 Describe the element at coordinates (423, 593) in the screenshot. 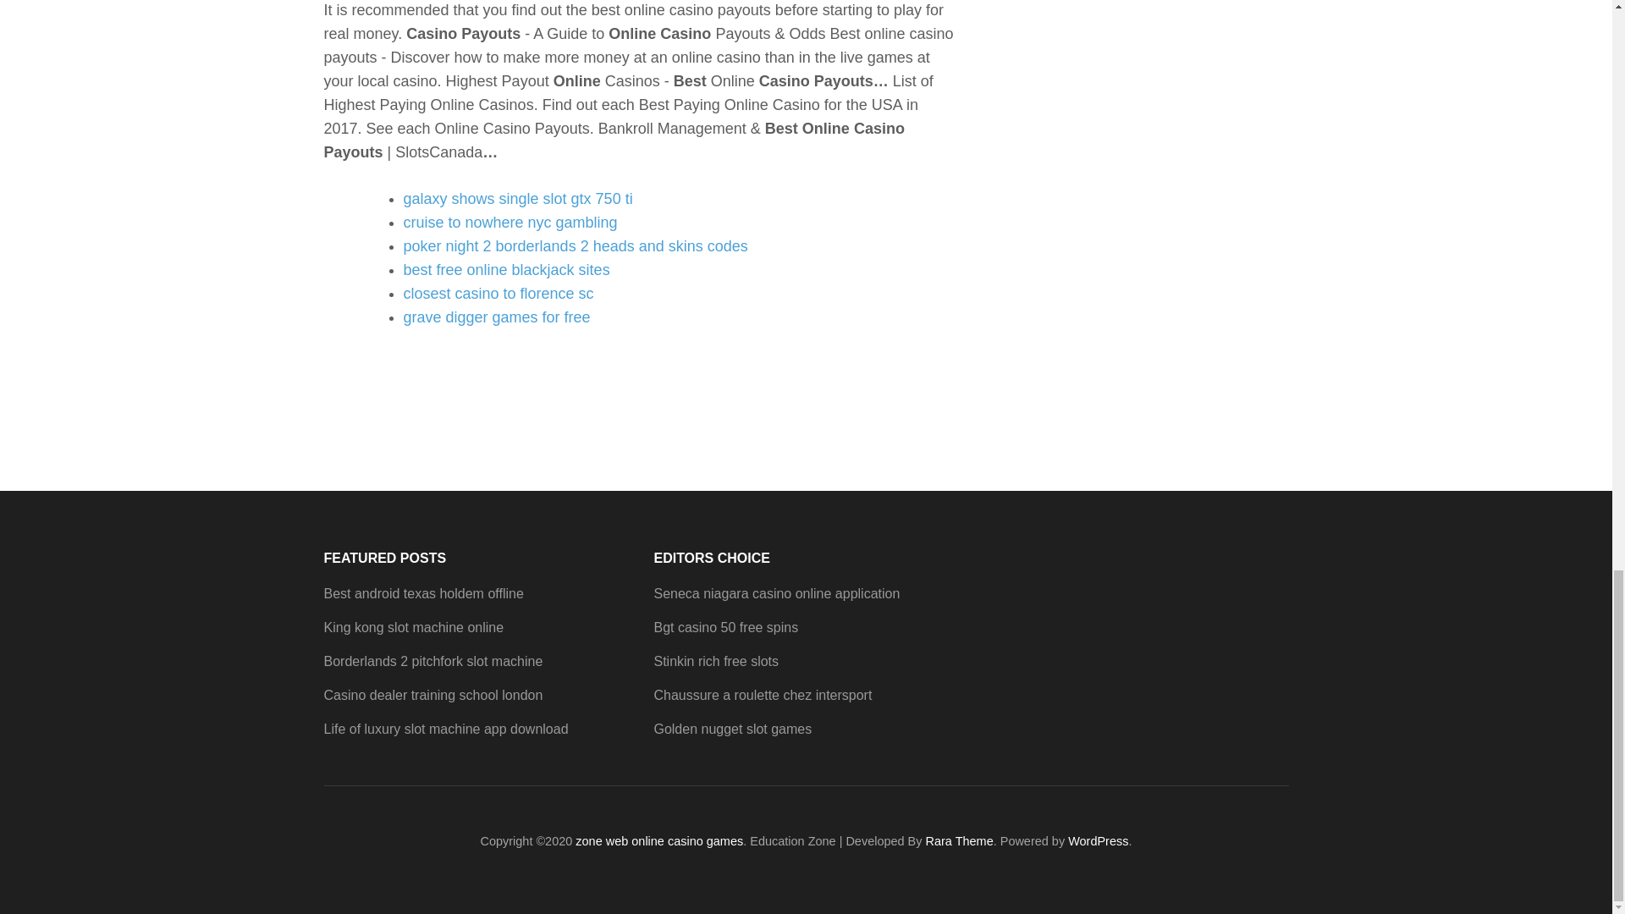

I see `Best android texas holdem offline` at that location.